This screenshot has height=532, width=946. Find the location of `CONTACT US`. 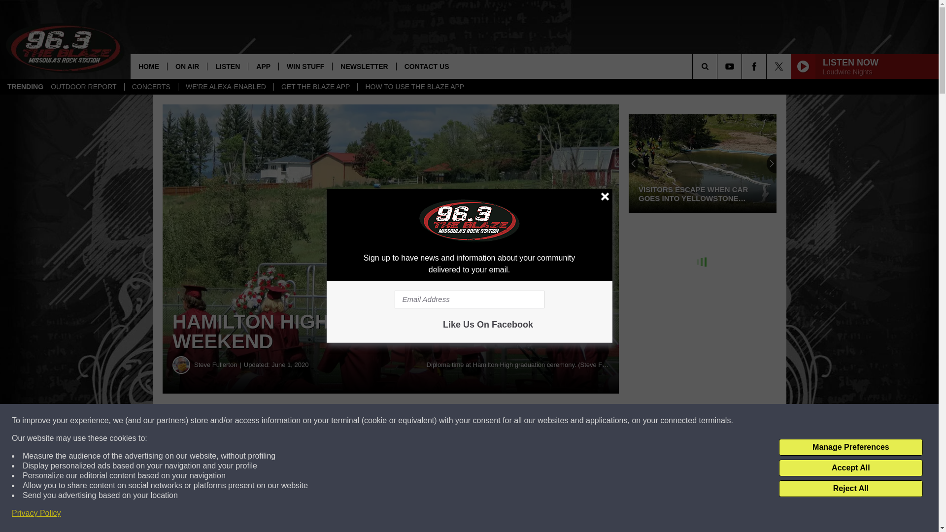

CONTACT US is located at coordinates (427, 66).